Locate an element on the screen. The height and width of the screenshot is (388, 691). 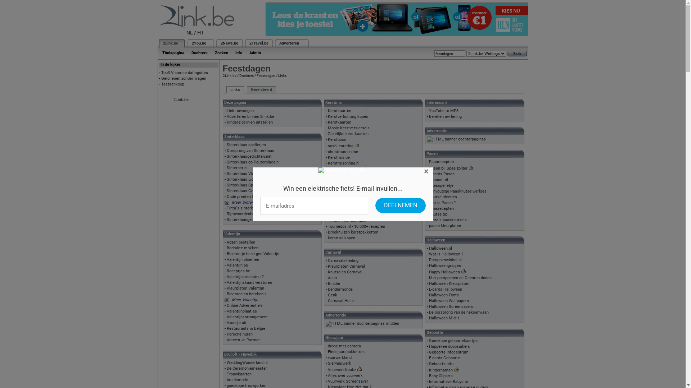
sushi catering is located at coordinates (340, 146).